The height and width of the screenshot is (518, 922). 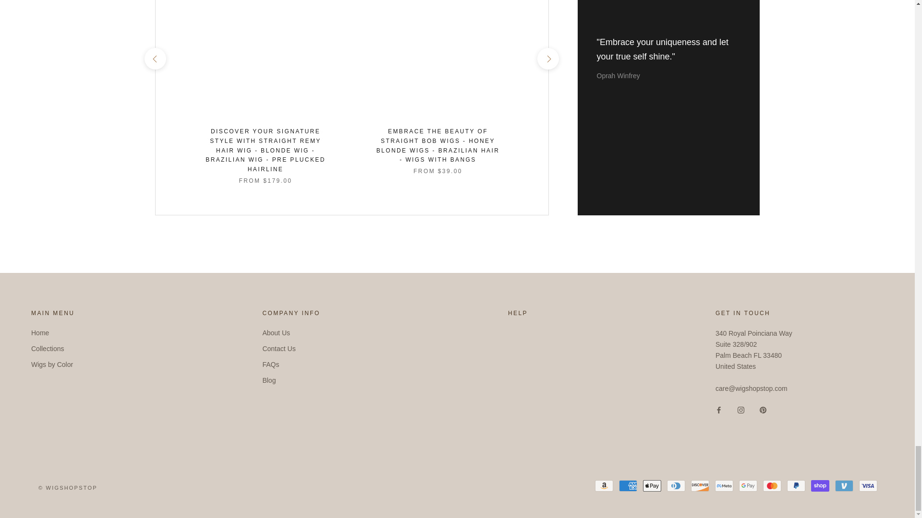 What do you see at coordinates (652, 485) in the screenshot?
I see `Apple Pay` at bounding box center [652, 485].